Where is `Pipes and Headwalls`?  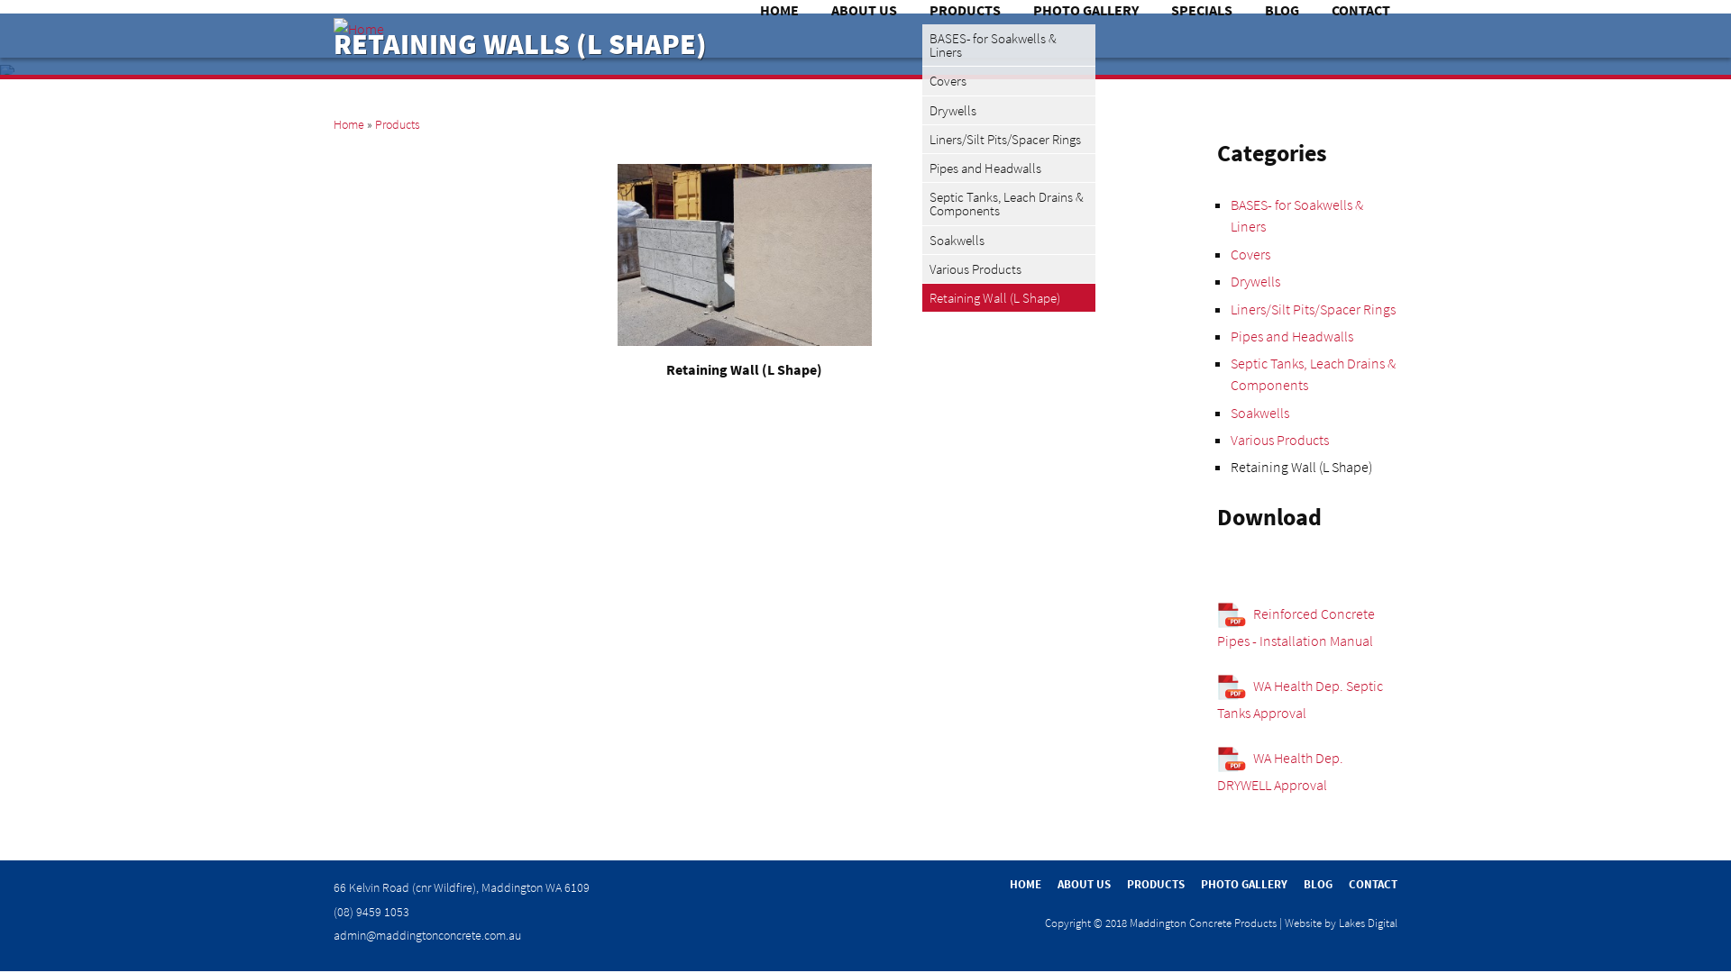 Pipes and Headwalls is located at coordinates (1009, 168).